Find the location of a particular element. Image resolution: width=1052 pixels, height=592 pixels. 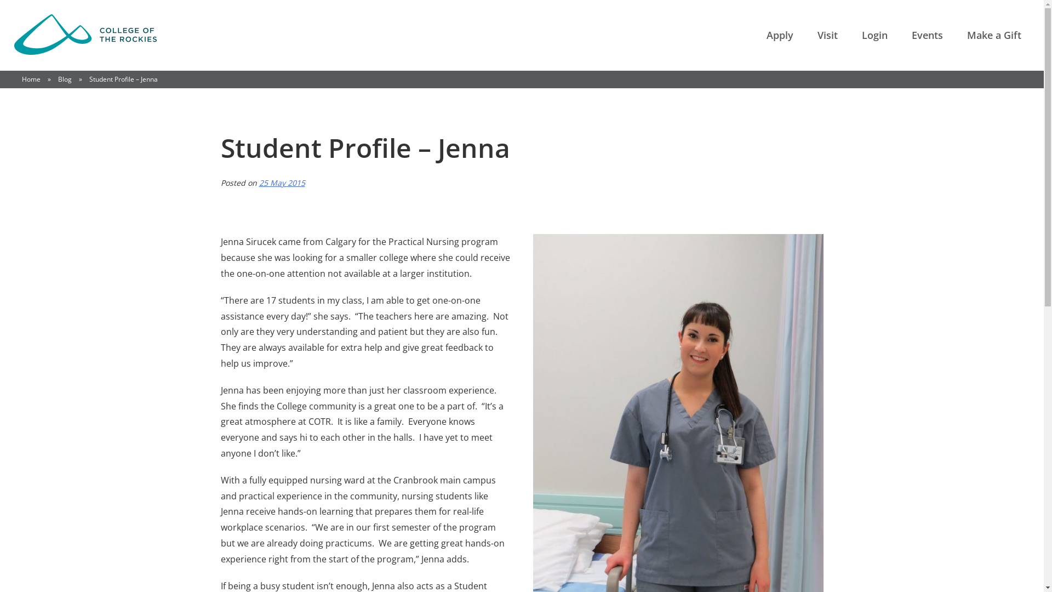

Visit is located at coordinates (827, 35).